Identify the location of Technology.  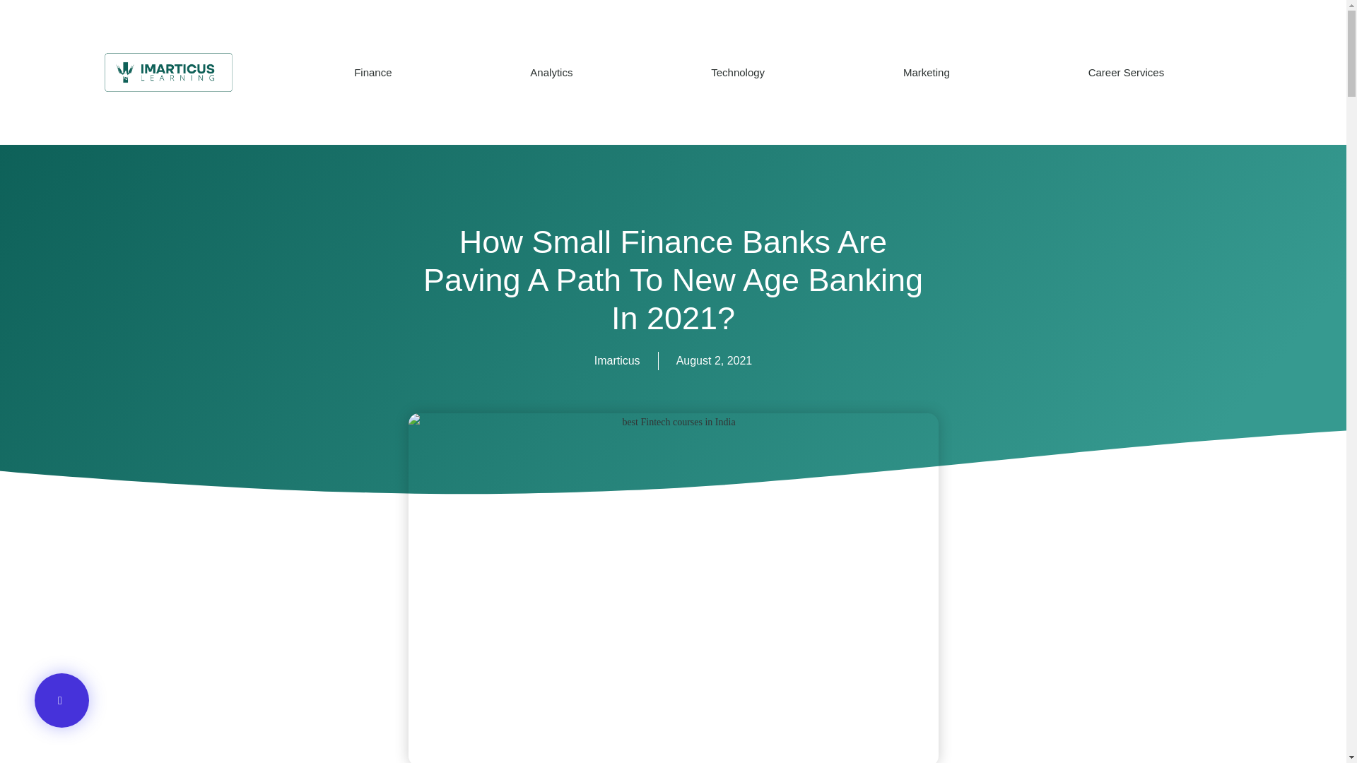
(738, 72).